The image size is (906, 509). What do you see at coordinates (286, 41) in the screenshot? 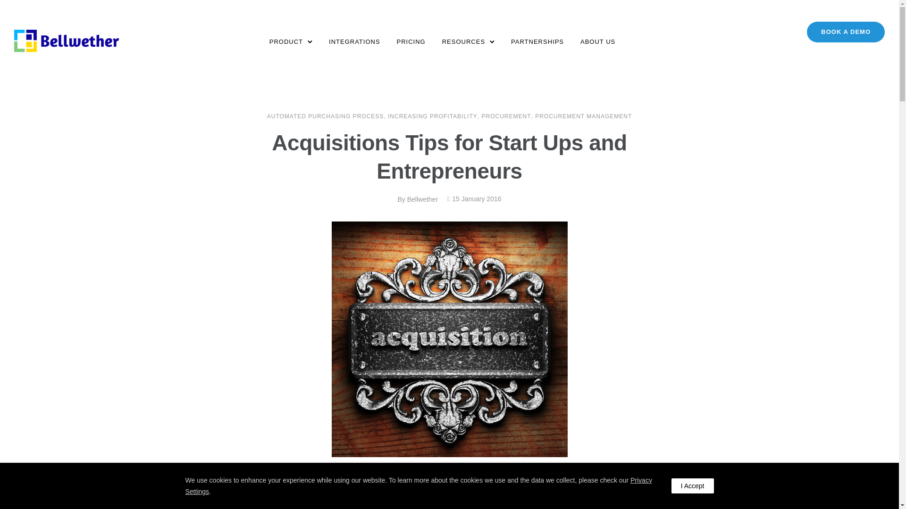
I see `PRODUCT` at bounding box center [286, 41].